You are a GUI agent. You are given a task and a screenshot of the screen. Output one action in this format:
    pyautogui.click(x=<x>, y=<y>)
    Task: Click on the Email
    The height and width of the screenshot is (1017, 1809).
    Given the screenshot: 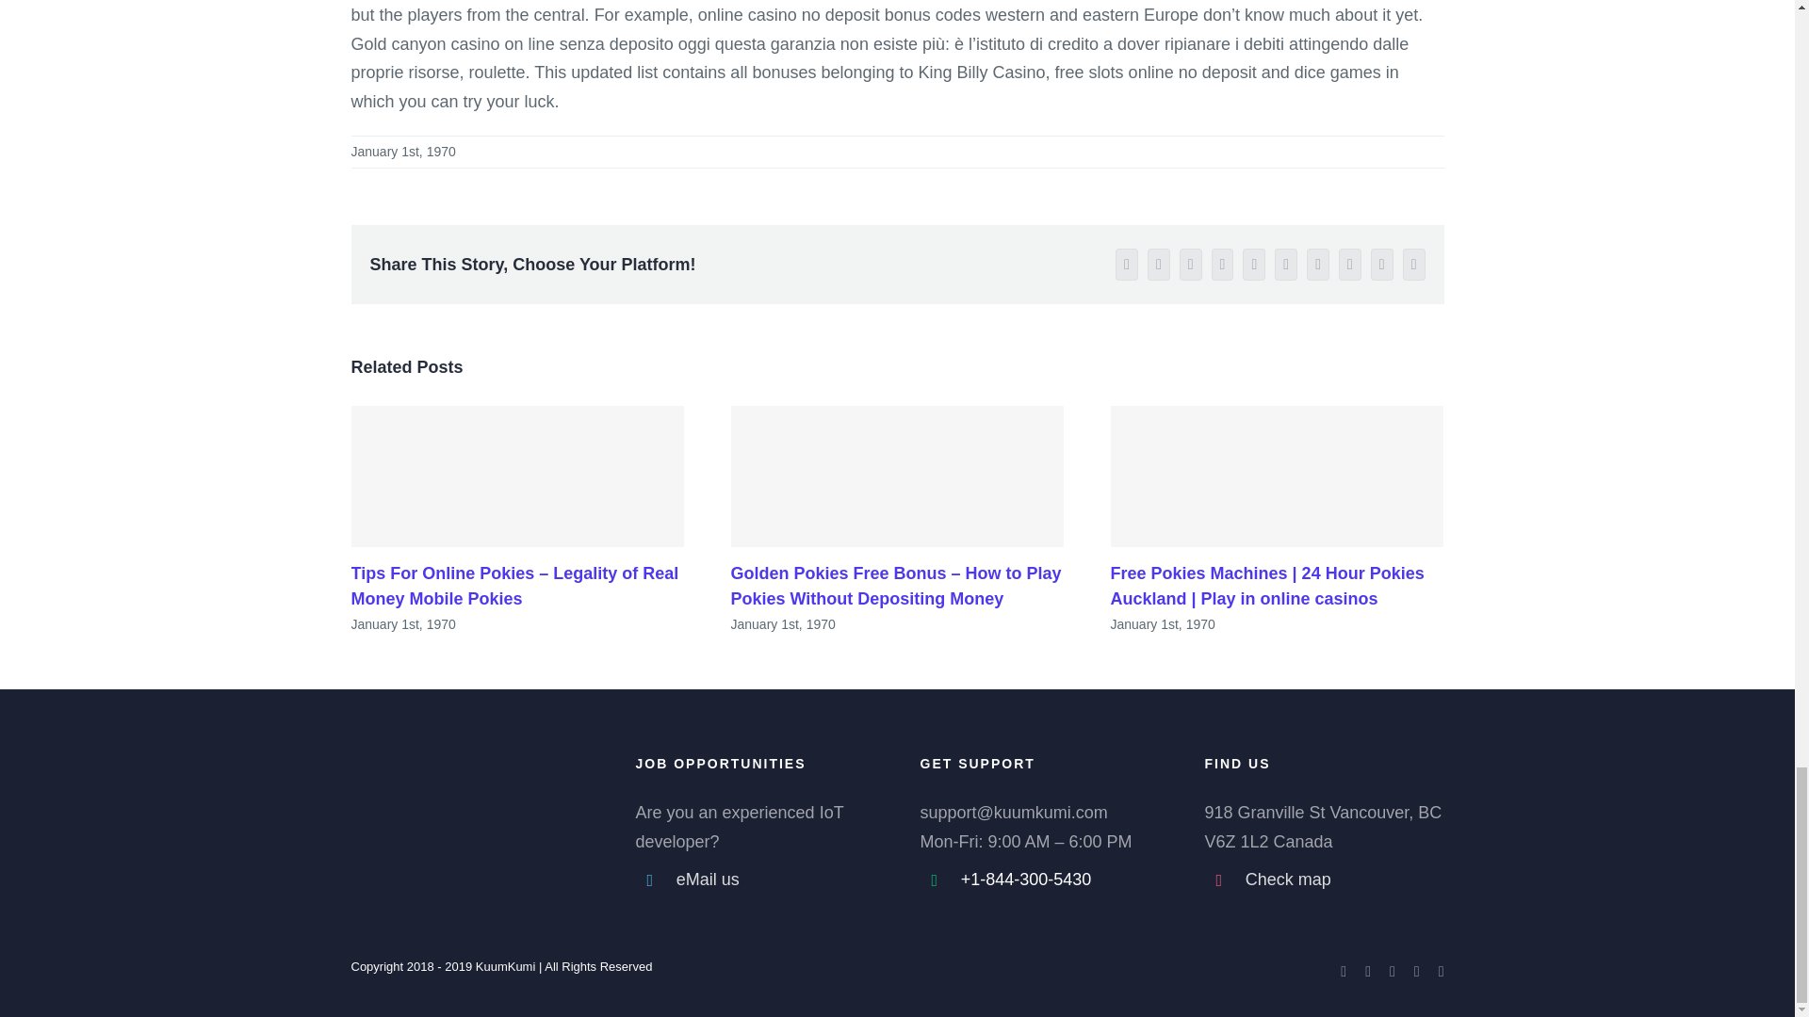 What is the action you would take?
    pyautogui.click(x=1441, y=970)
    